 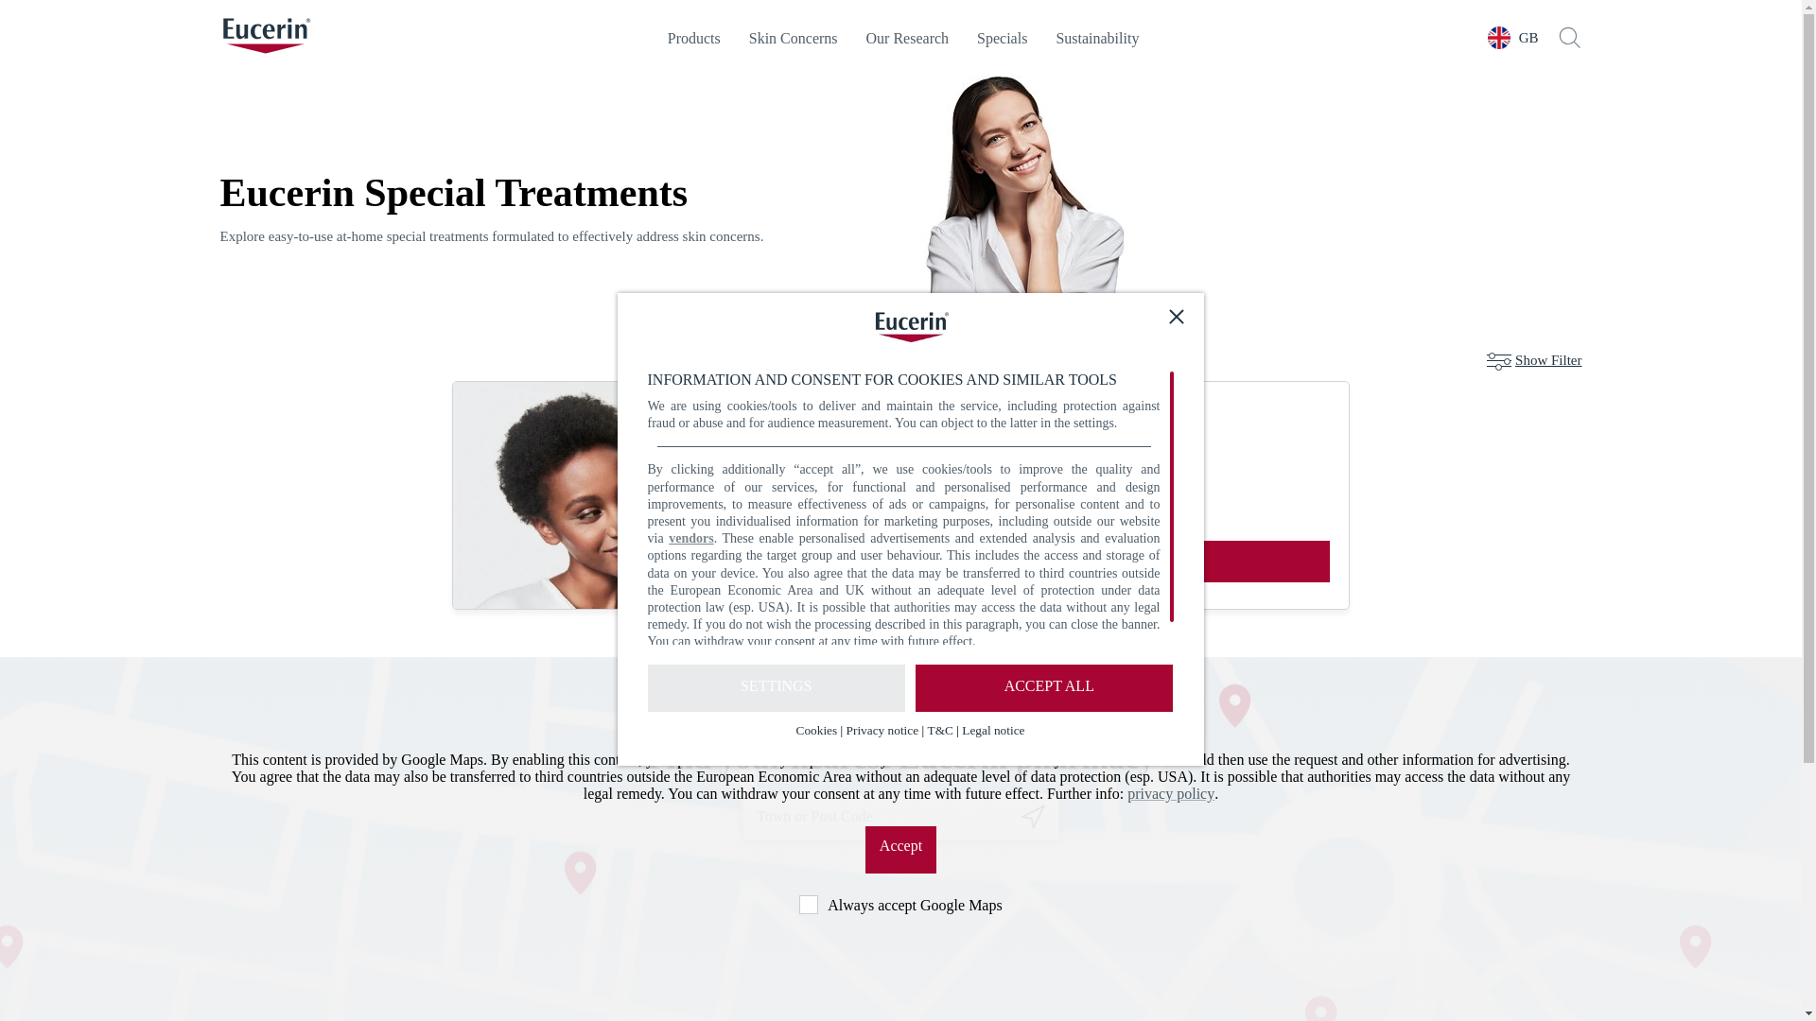 What do you see at coordinates (1044, 688) in the screenshot?
I see `ACCEPT ALL` at bounding box center [1044, 688].